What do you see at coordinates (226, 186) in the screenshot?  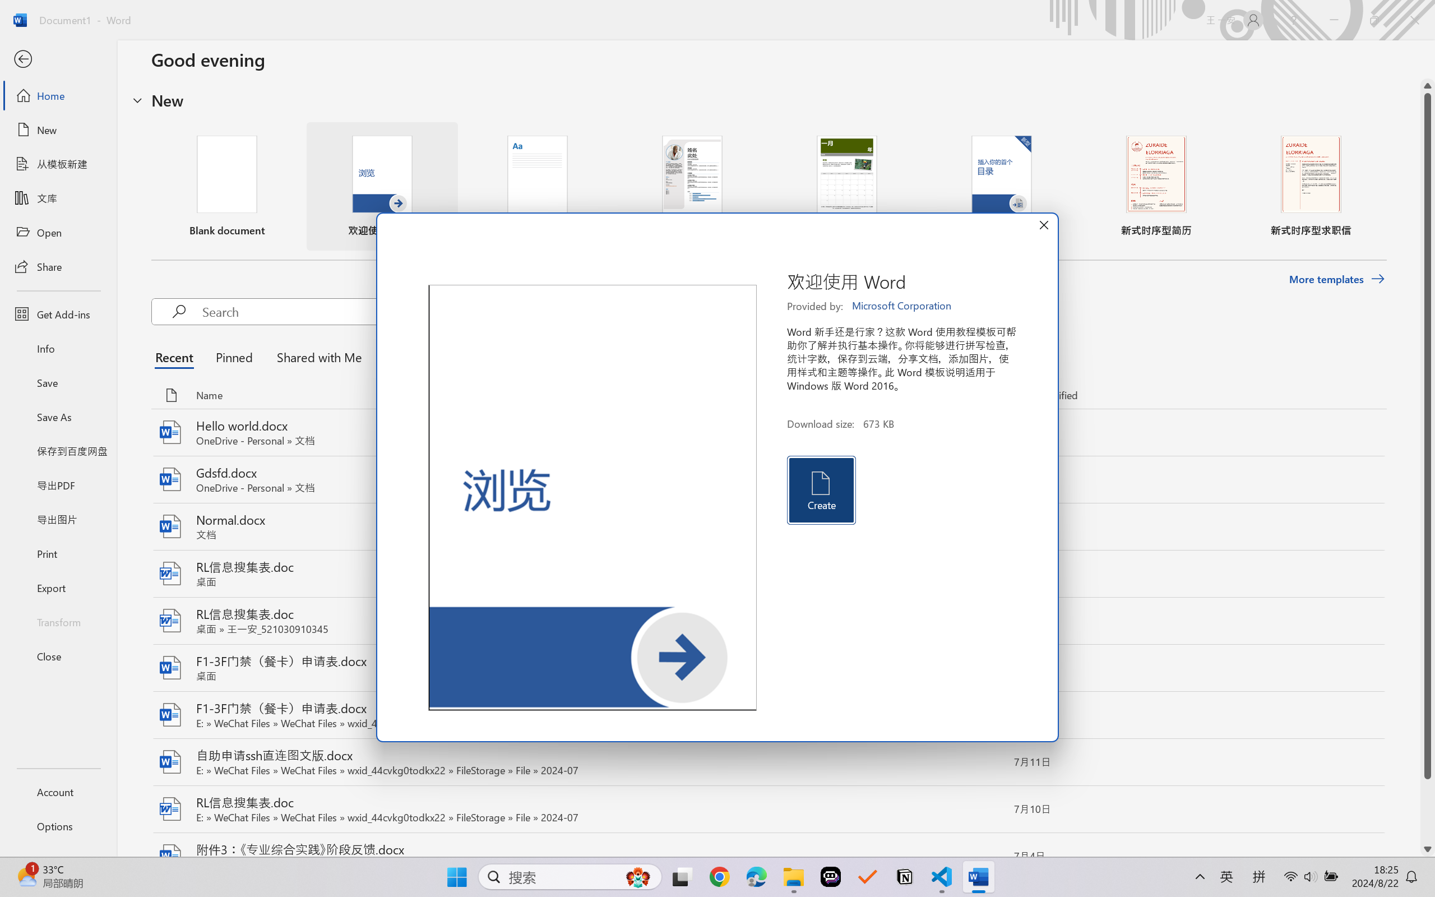 I see `Blank document` at bounding box center [226, 186].